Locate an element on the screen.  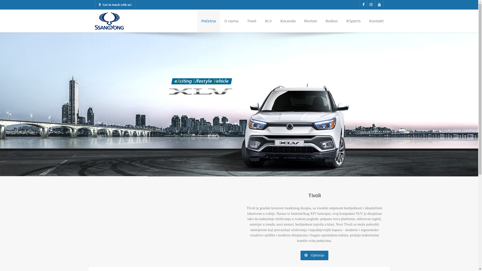
Tivoli is located at coordinates (252, 21).